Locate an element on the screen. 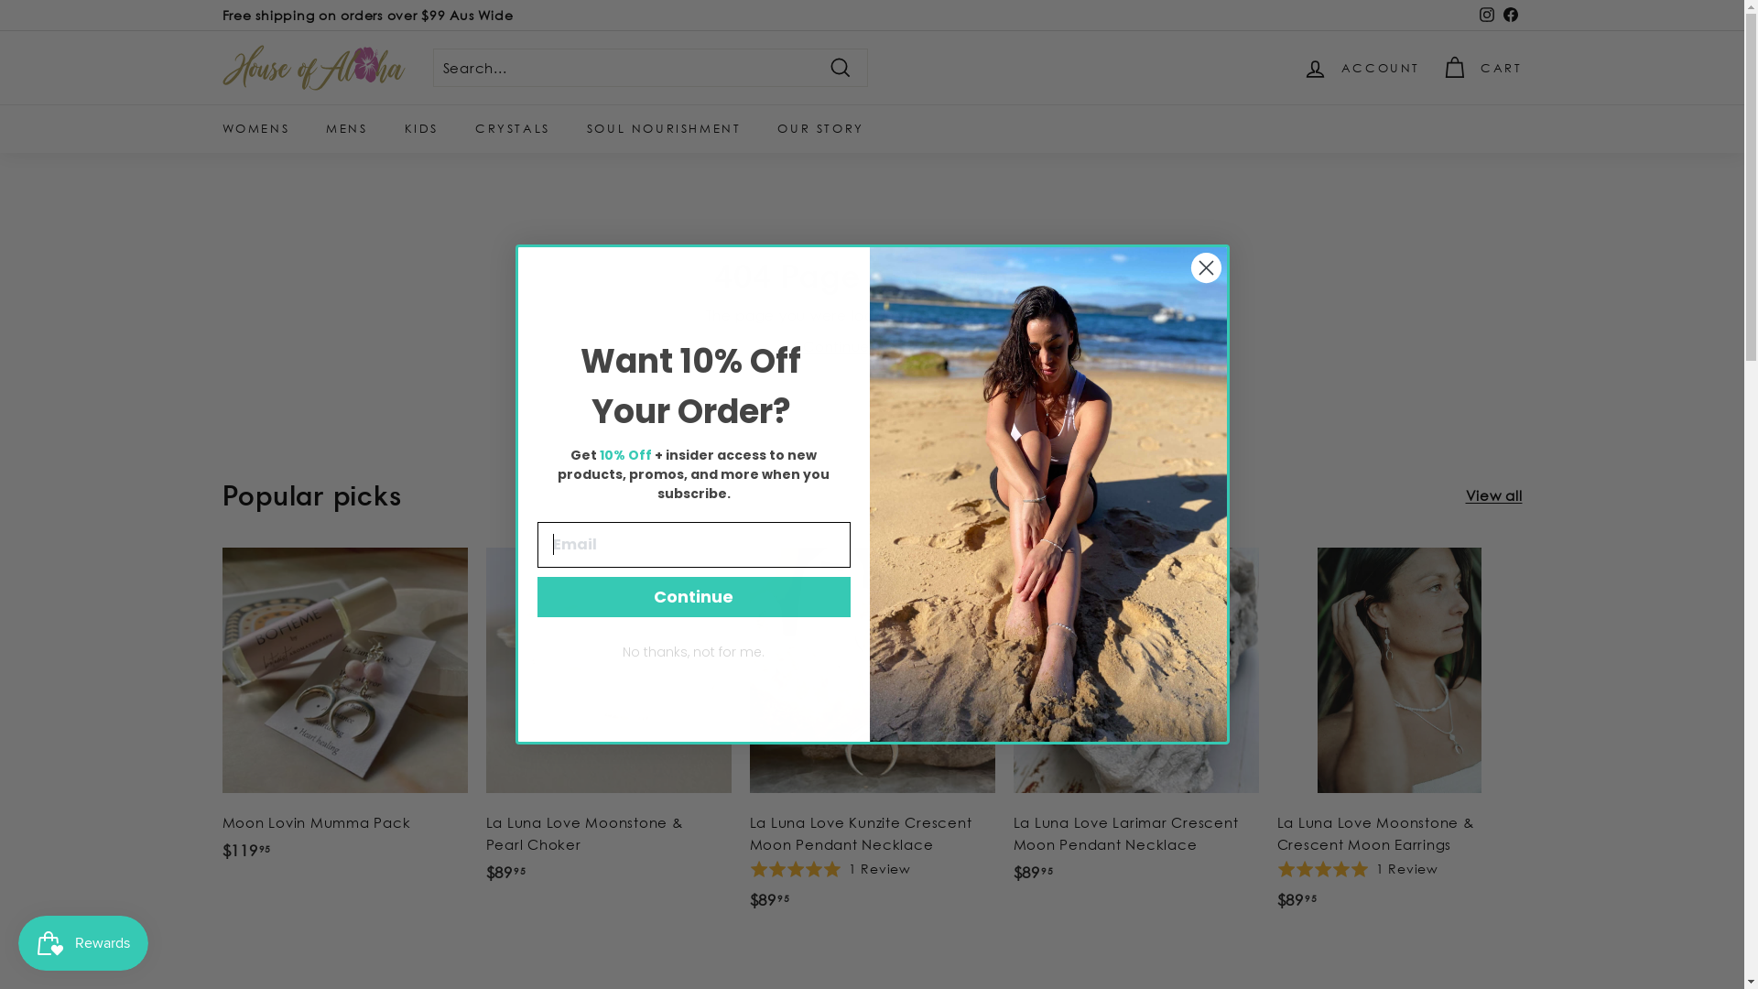 The height and width of the screenshot is (989, 1758). Instagram is located at coordinates (1486, 16).